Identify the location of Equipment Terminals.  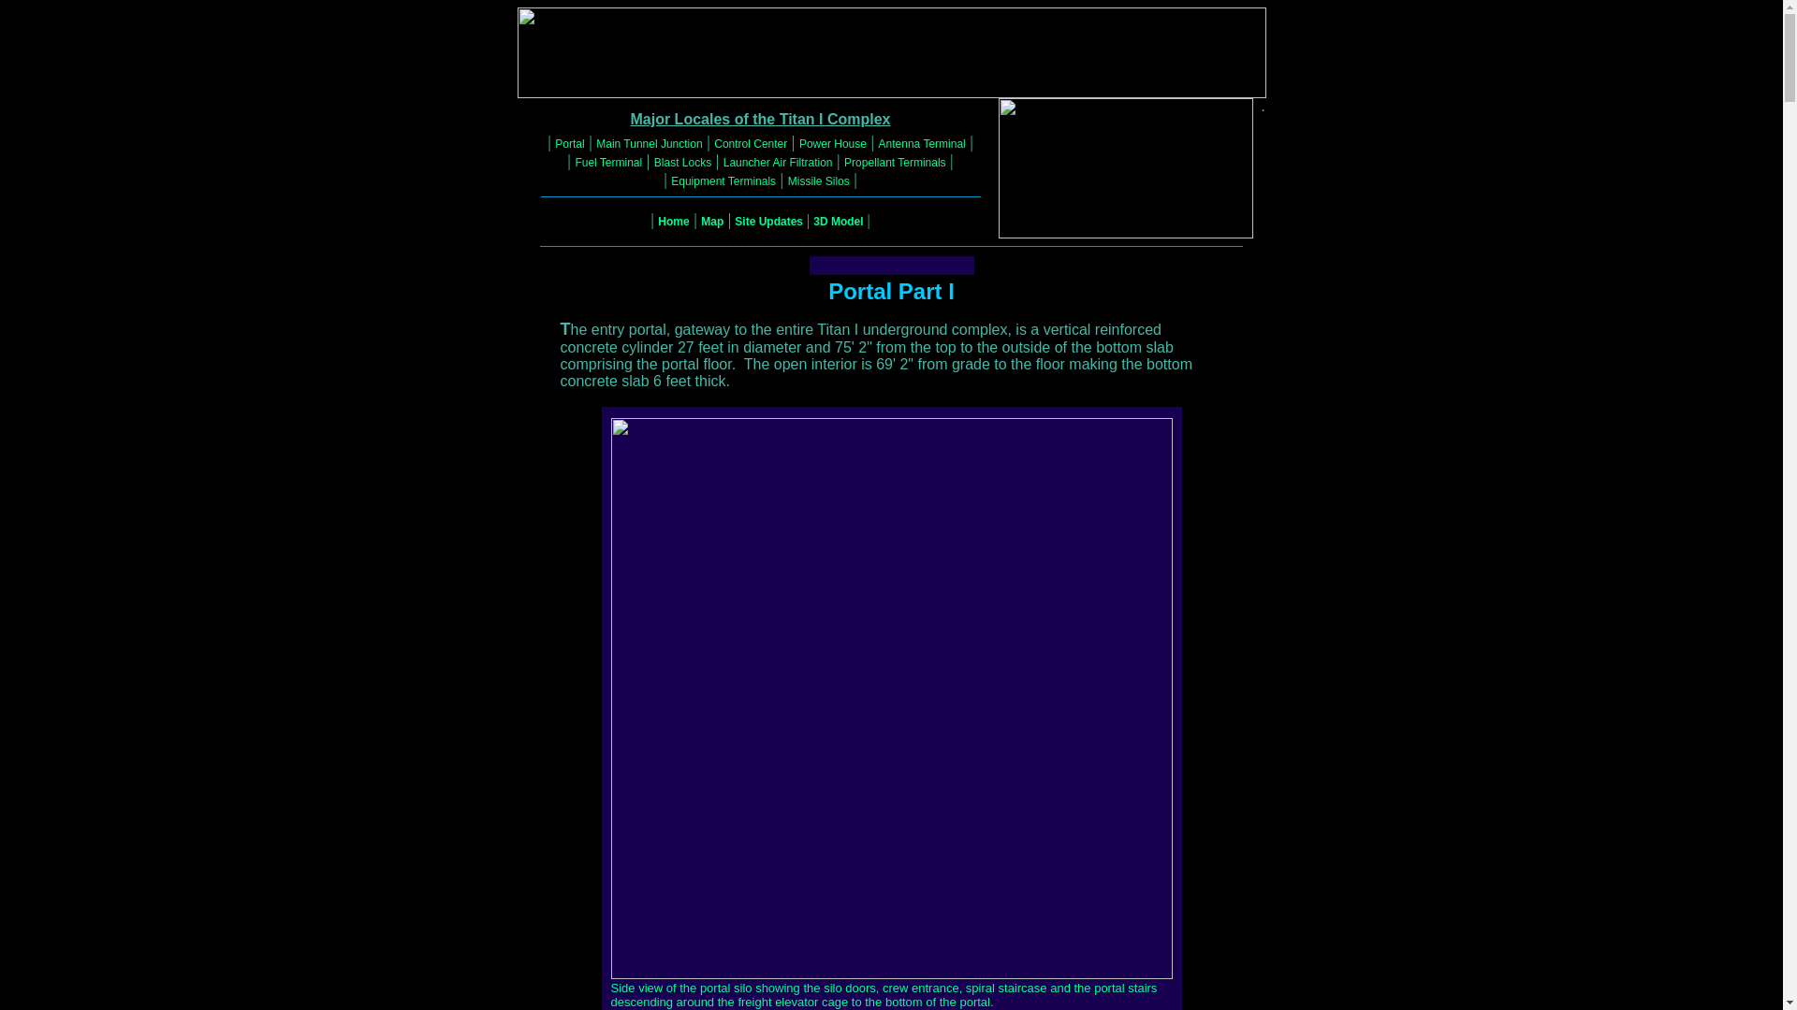
(723, 180).